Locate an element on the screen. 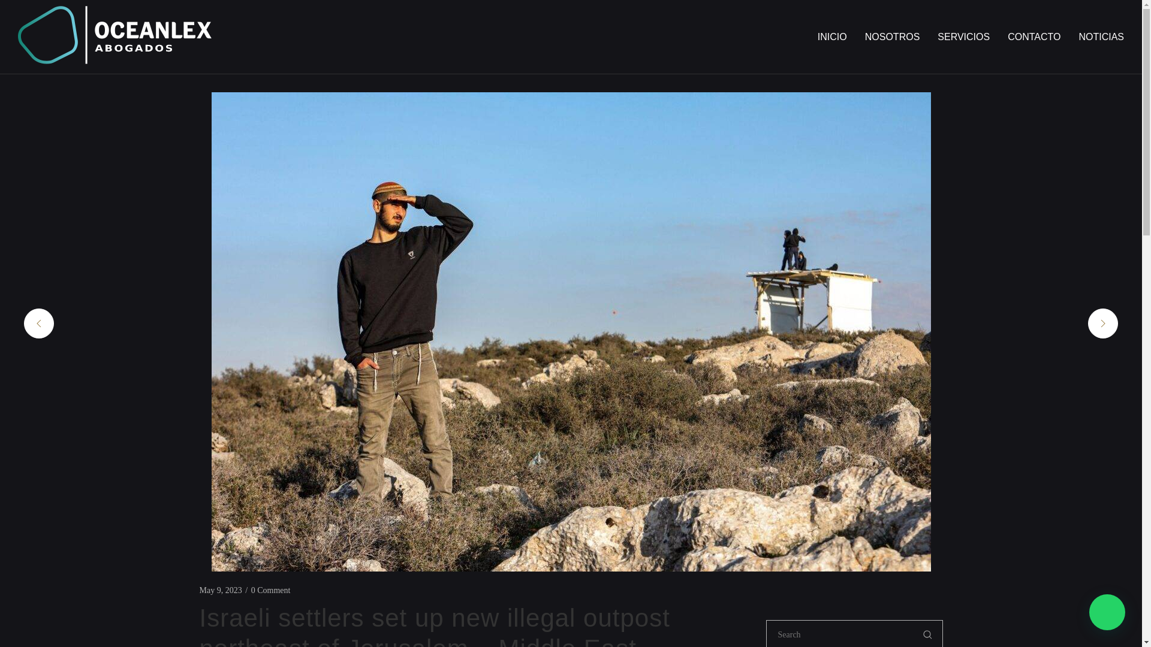   Search is located at coordinates (927, 633).